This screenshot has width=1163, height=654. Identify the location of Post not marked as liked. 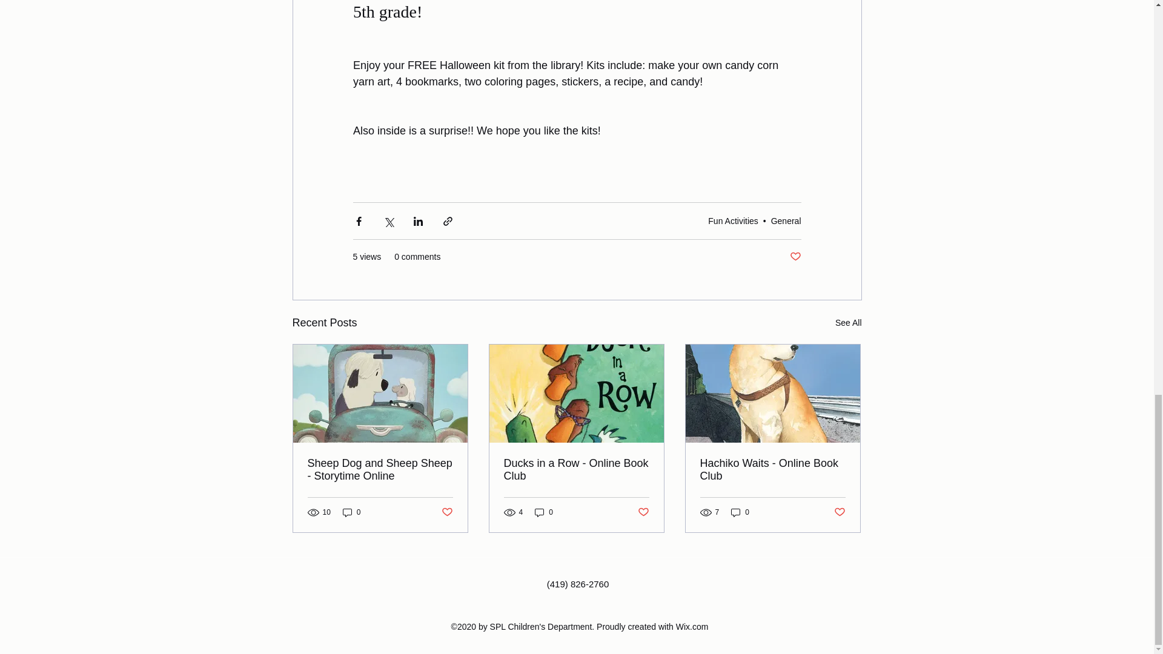
(795, 257).